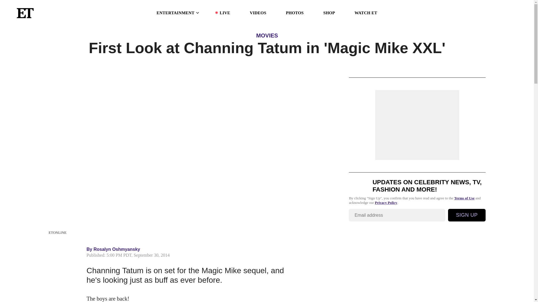  Describe the element at coordinates (366, 13) in the screenshot. I see `WATCH ET` at that location.